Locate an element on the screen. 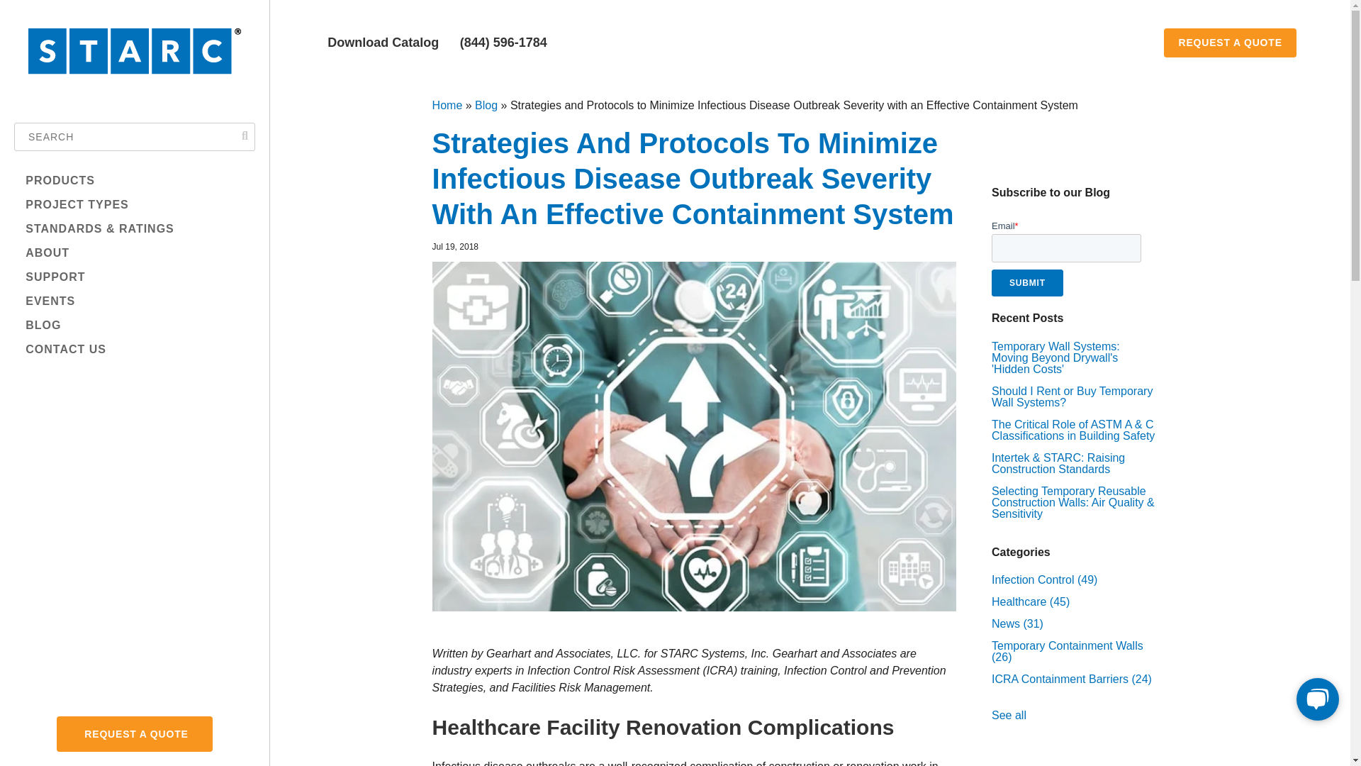 This screenshot has width=1361, height=766. Request a Quote is located at coordinates (135, 733).